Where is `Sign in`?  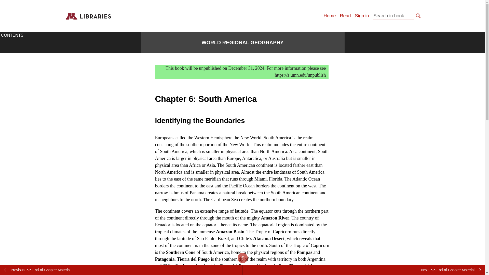
Sign in is located at coordinates (362, 16).